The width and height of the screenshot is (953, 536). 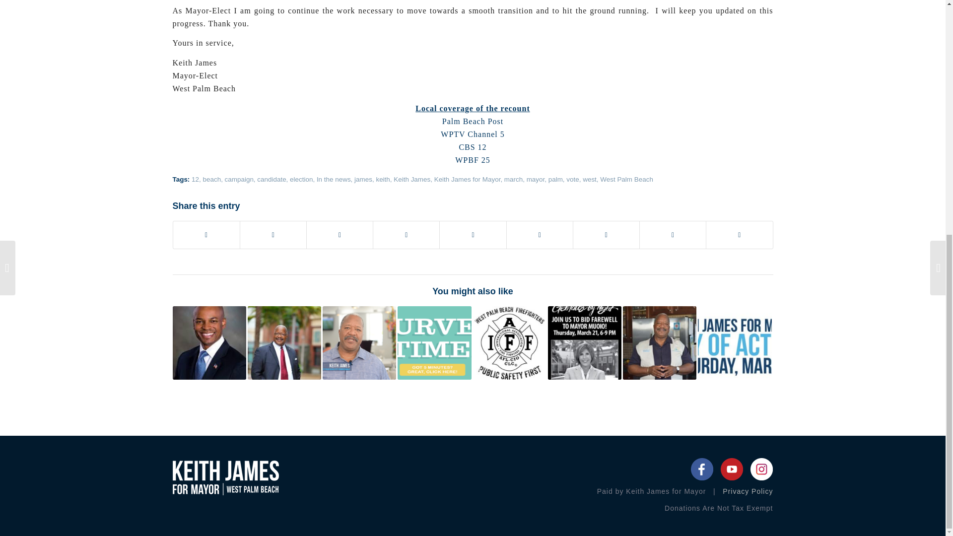 I want to click on Latest Video Update, so click(x=359, y=342).